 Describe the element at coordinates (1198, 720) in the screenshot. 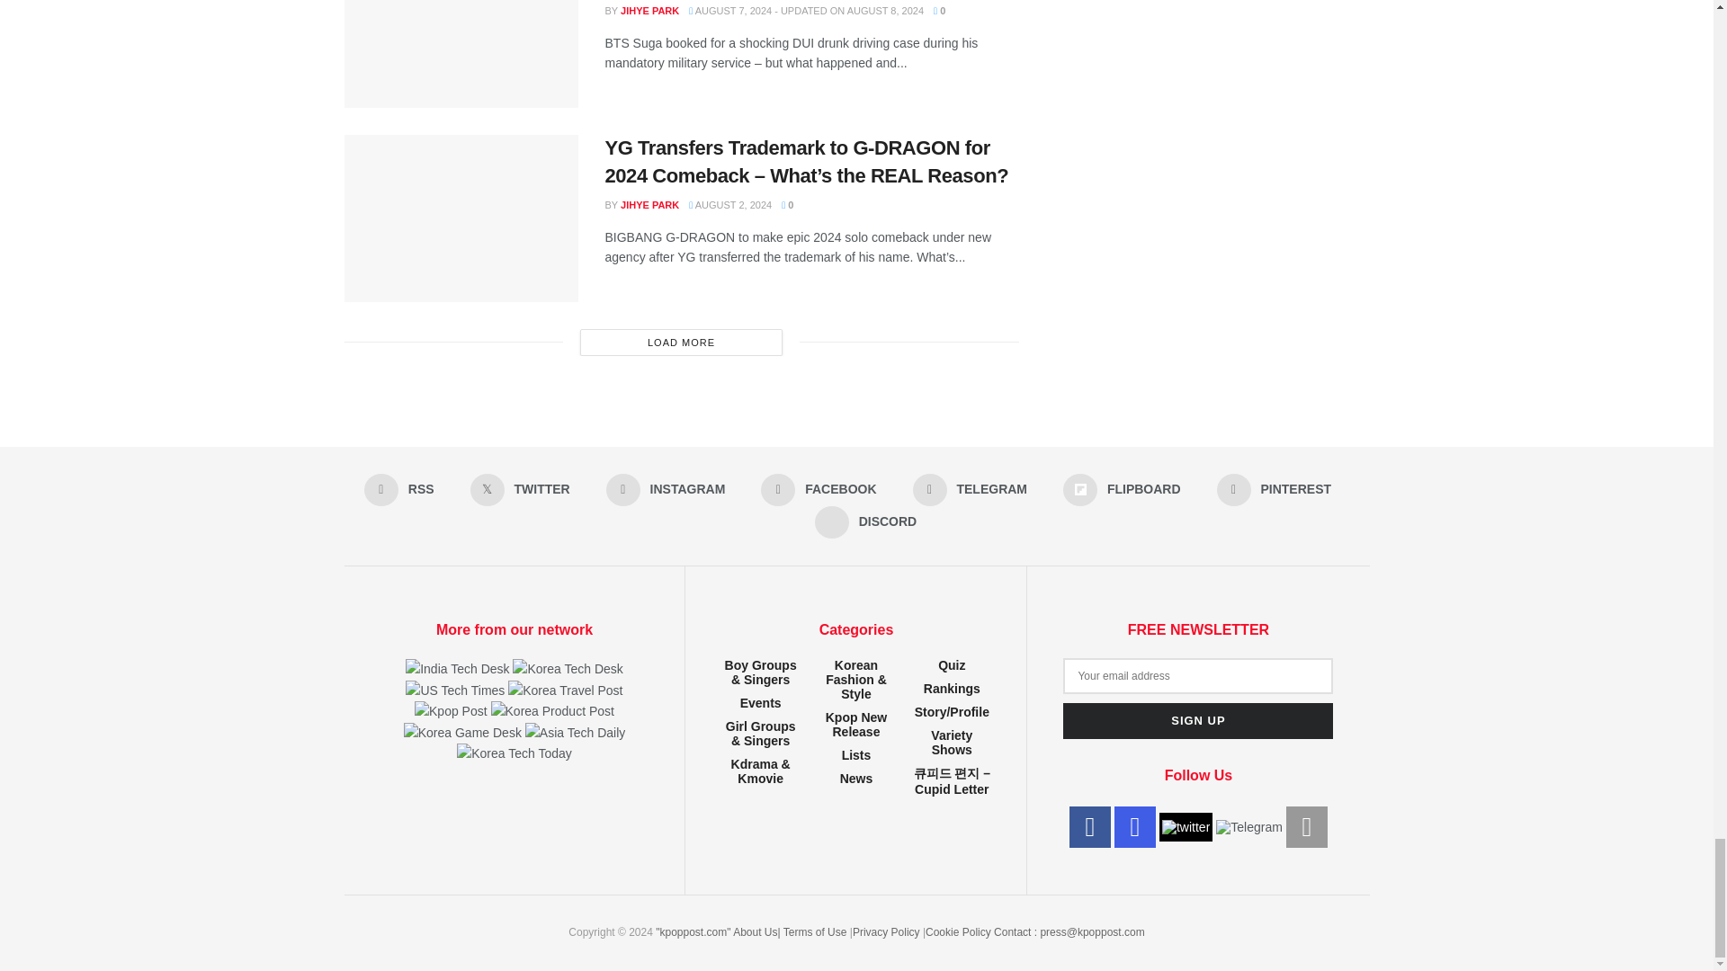

I see `Sign up` at that location.